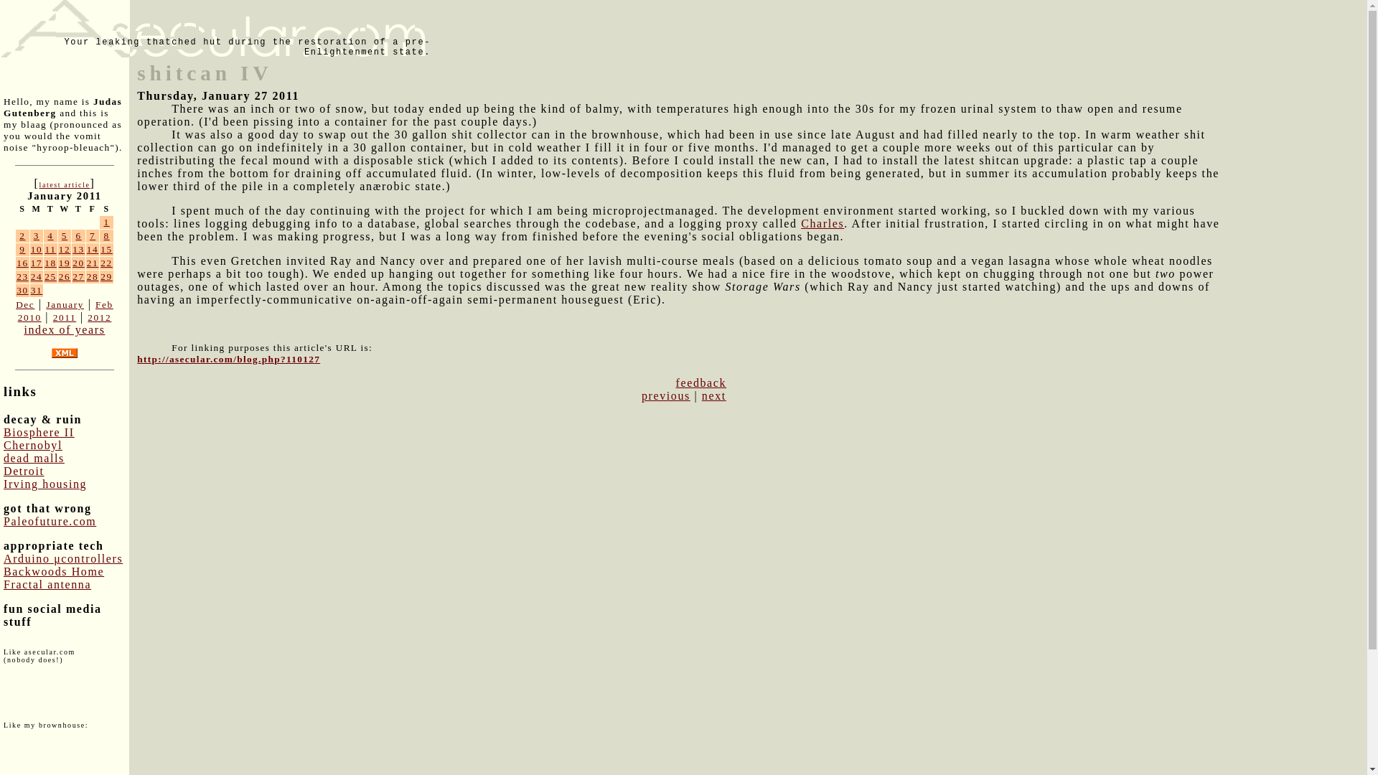  I want to click on 23, so click(23, 277).